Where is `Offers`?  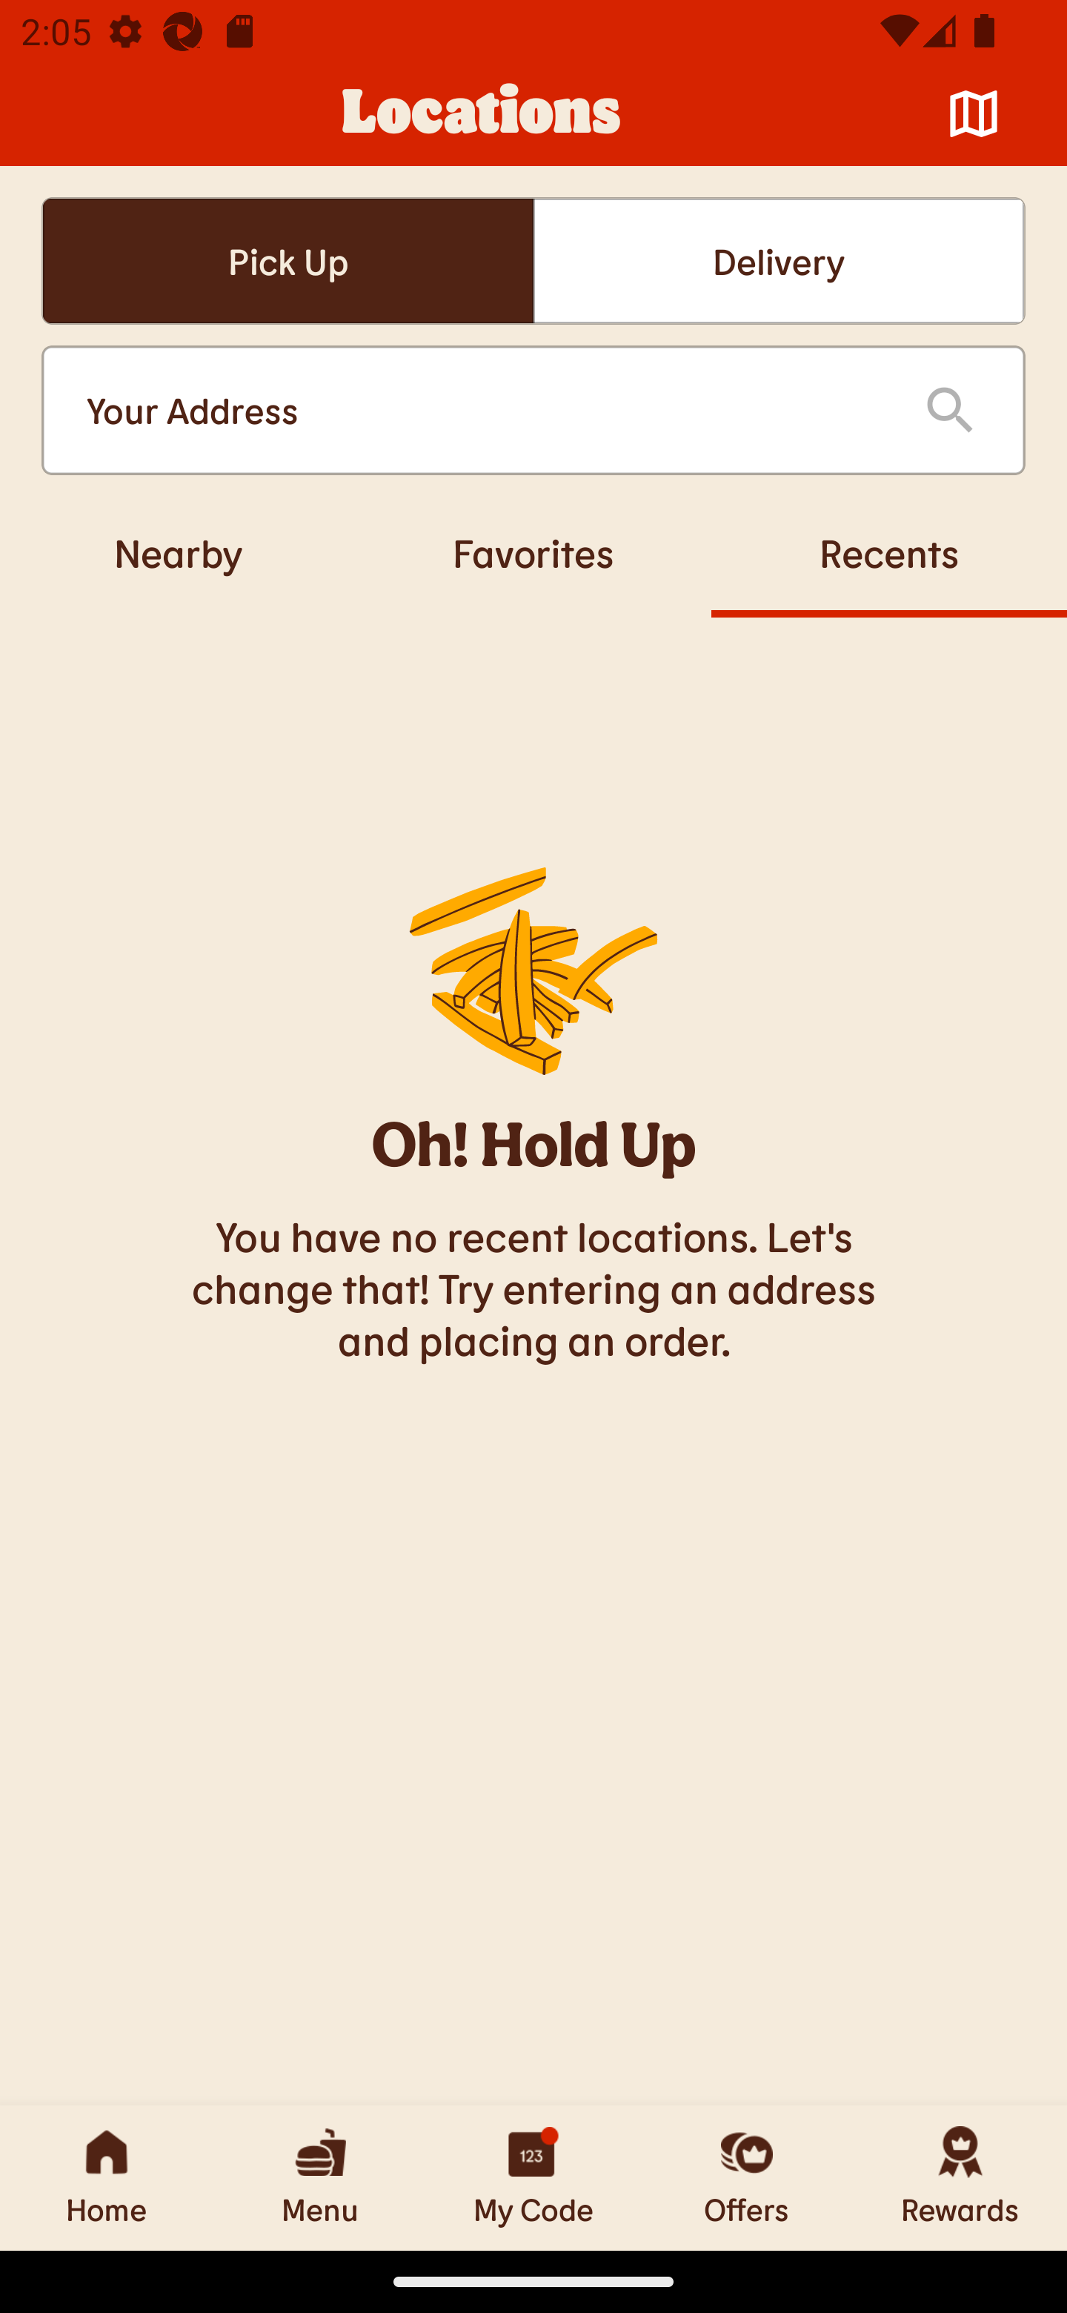
Offers is located at coordinates (747, 2177).